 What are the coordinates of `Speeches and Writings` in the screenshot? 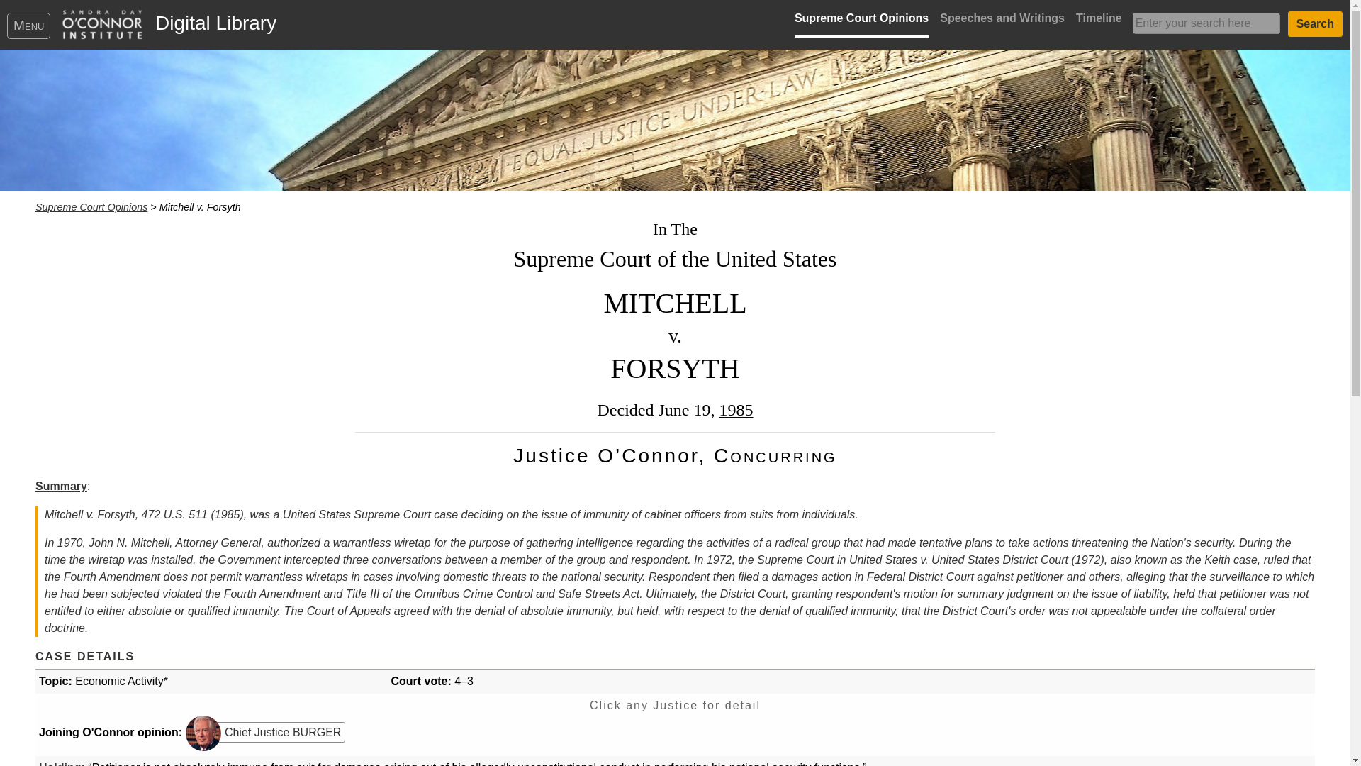 It's located at (1002, 21).